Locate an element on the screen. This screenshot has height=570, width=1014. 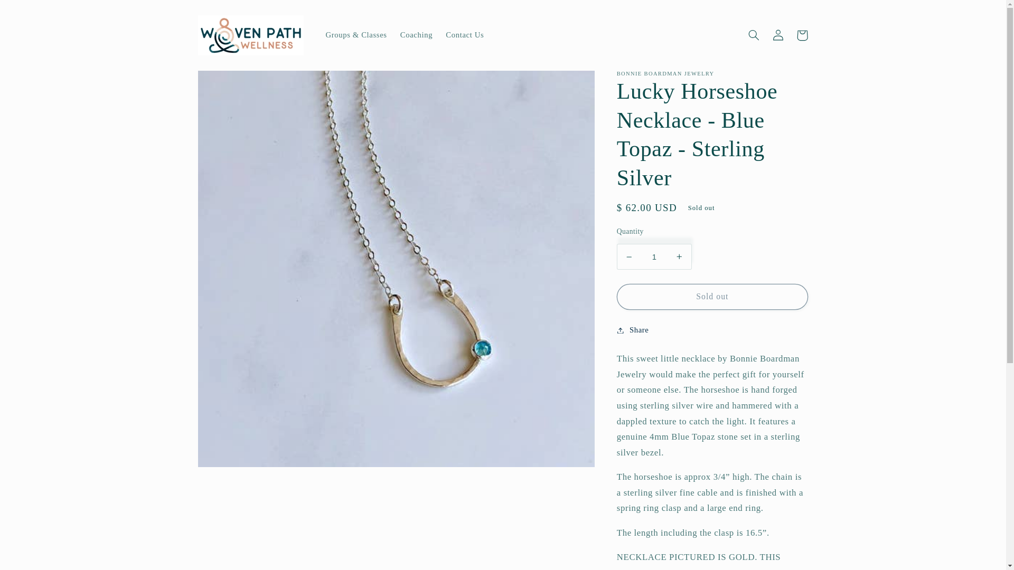
Cart is located at coordinates (802, 35).